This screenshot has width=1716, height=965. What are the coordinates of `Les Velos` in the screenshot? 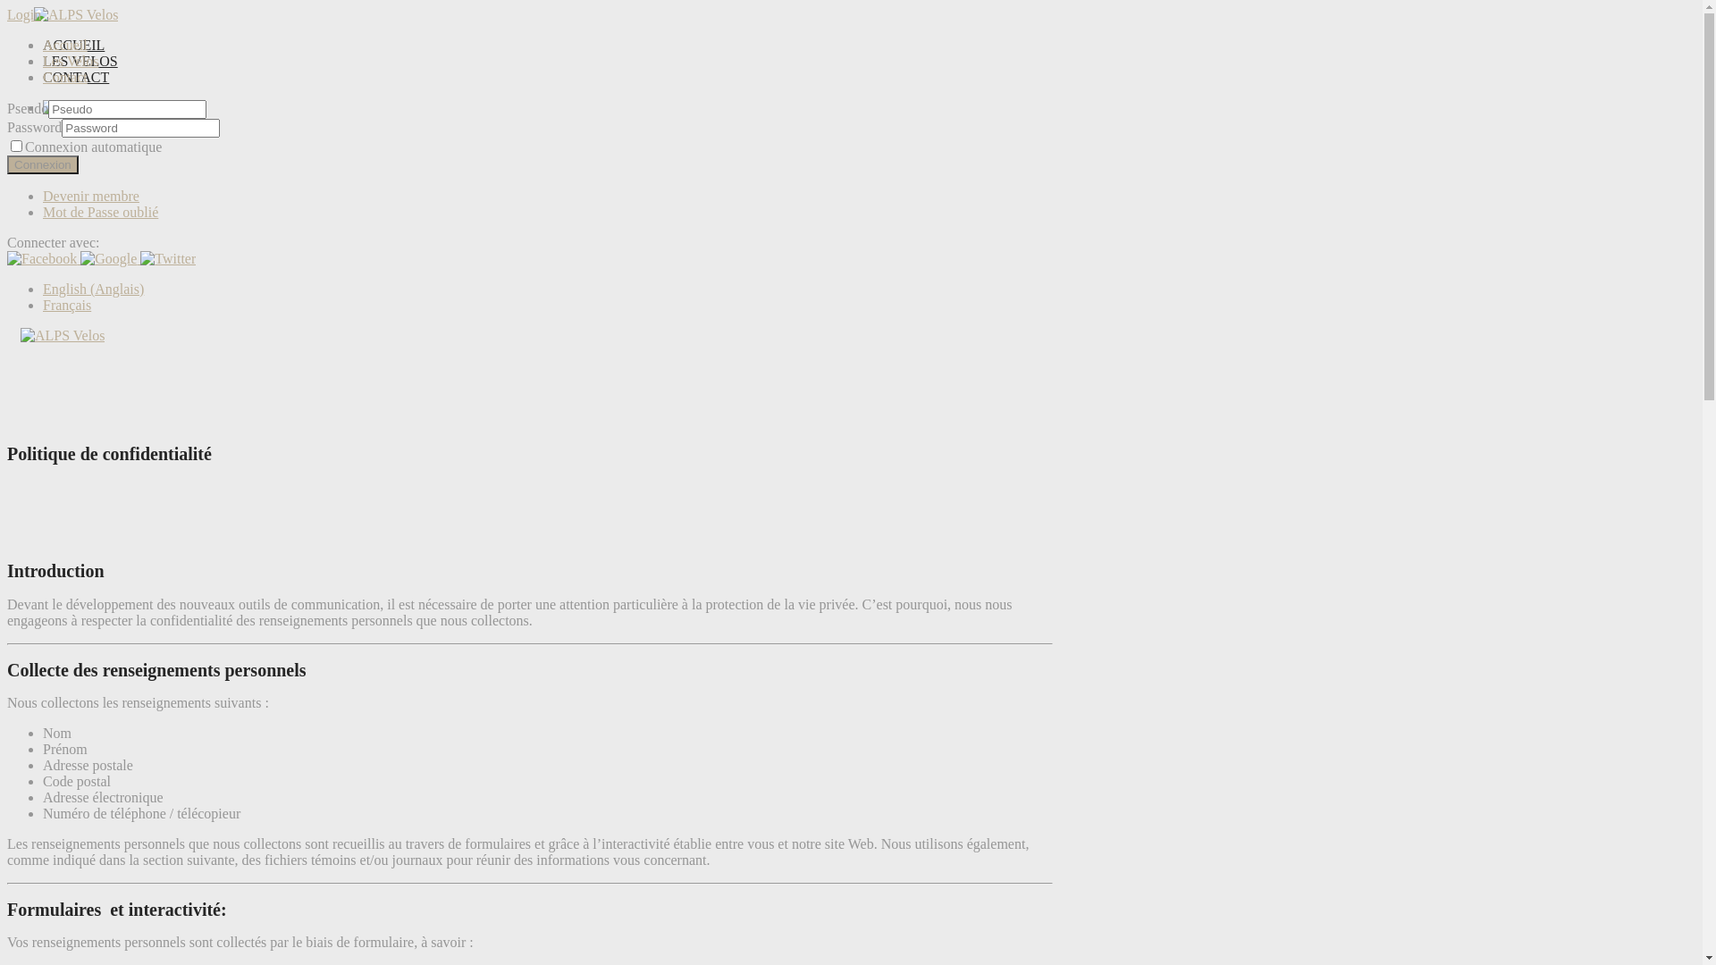 It's located at (71, 61).